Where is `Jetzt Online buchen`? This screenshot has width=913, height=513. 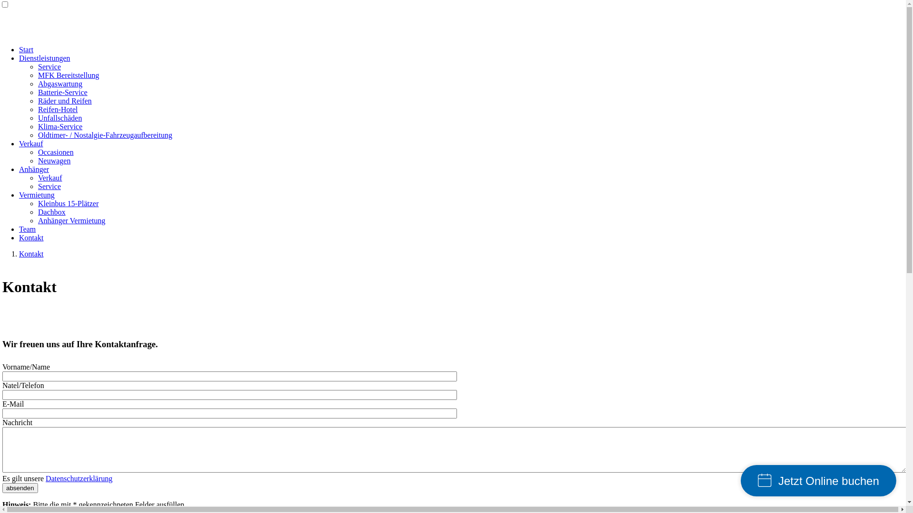
Jetzt Online buchen is located at coordinates (792, 475).